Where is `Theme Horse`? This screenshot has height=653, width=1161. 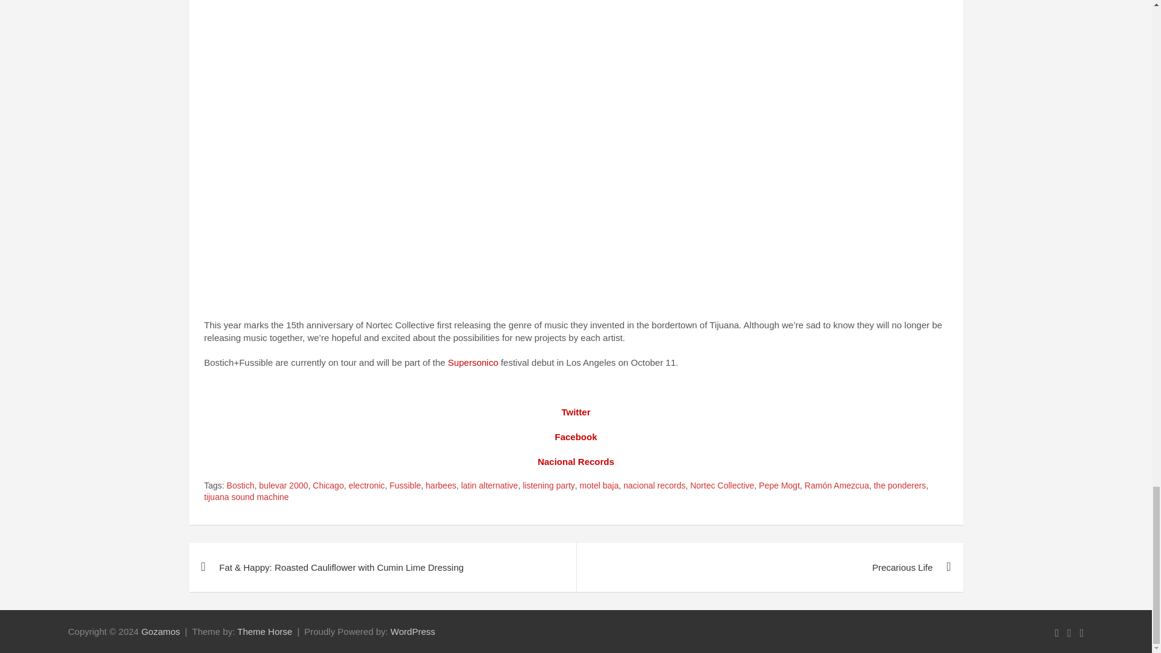
Theme Horse is located at coordinates (264, 631).